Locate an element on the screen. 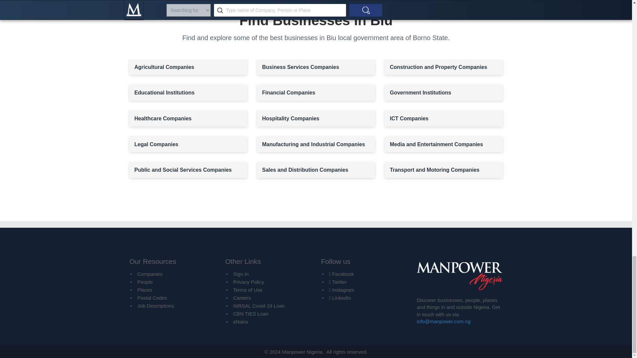  Healthcare Companies in Biu, Borno State is located at coordinates (188, 119).